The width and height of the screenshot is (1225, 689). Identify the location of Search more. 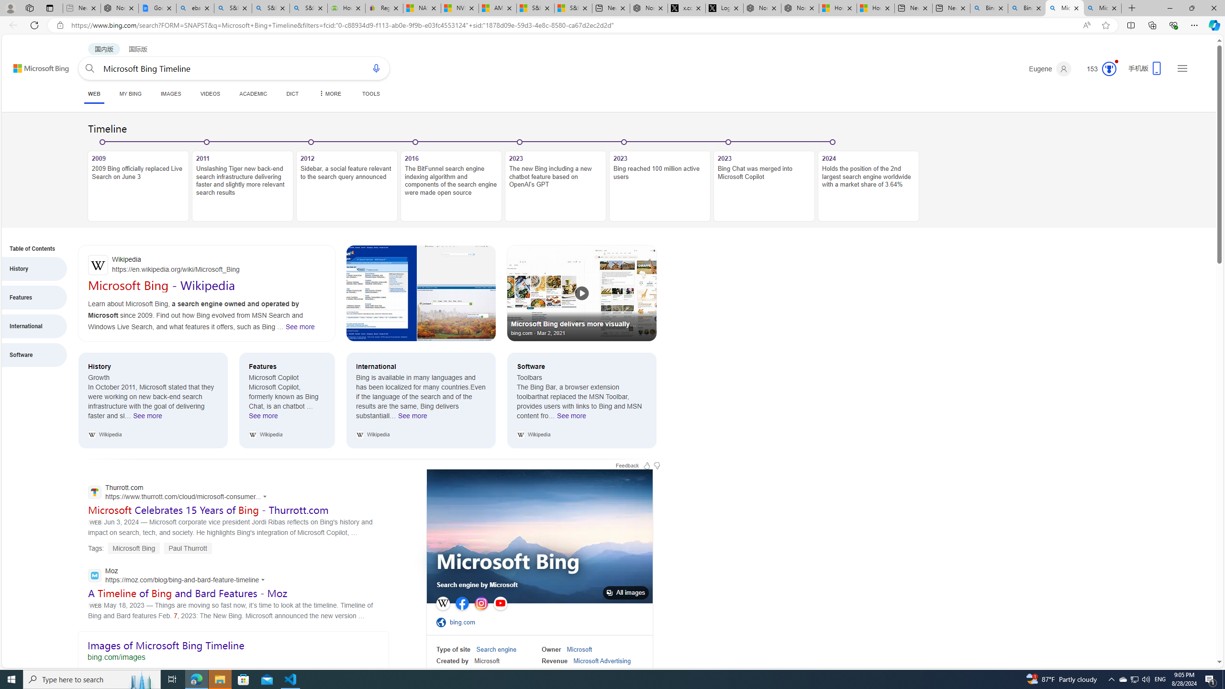
(1198, 633).